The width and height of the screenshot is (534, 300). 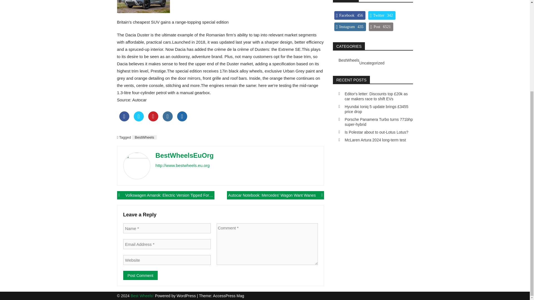 What do you see at coordinates (372, 63) in the screenshot?
I see `Uncategorized` at bounding box center [372, 63].